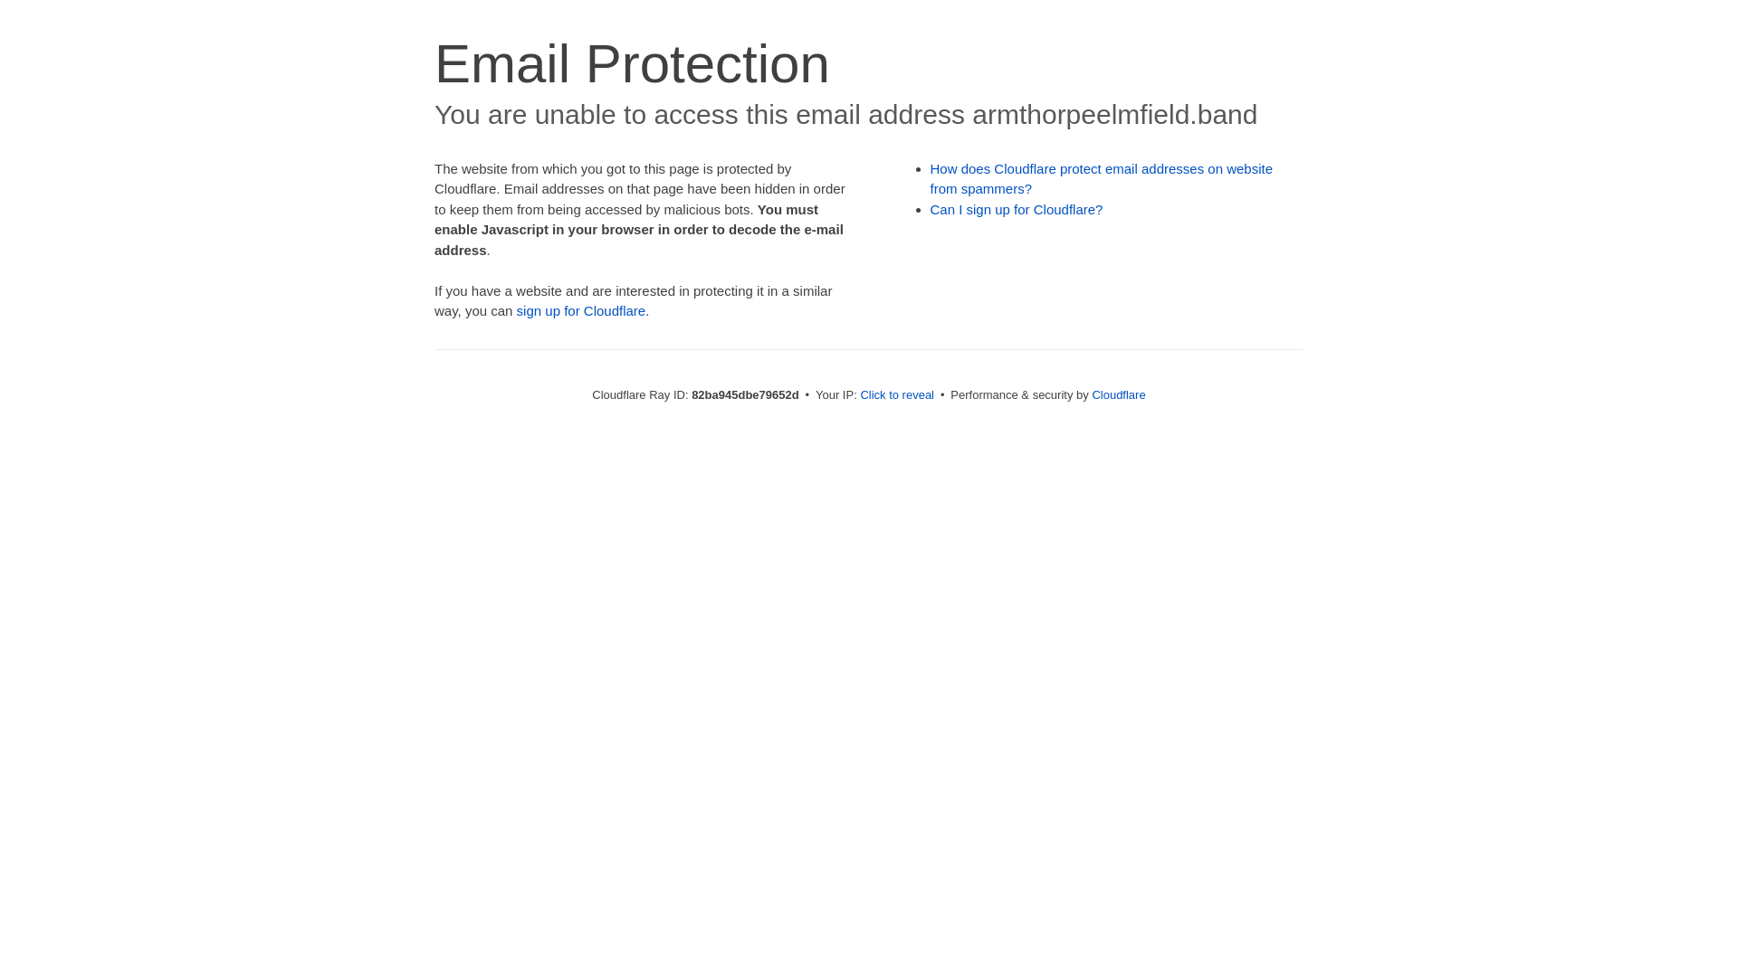 The image size is (1738, 977). Describe the element at coordinates (581, 311) in the screenshot. I see `sign up for Cloudflare` at that location.